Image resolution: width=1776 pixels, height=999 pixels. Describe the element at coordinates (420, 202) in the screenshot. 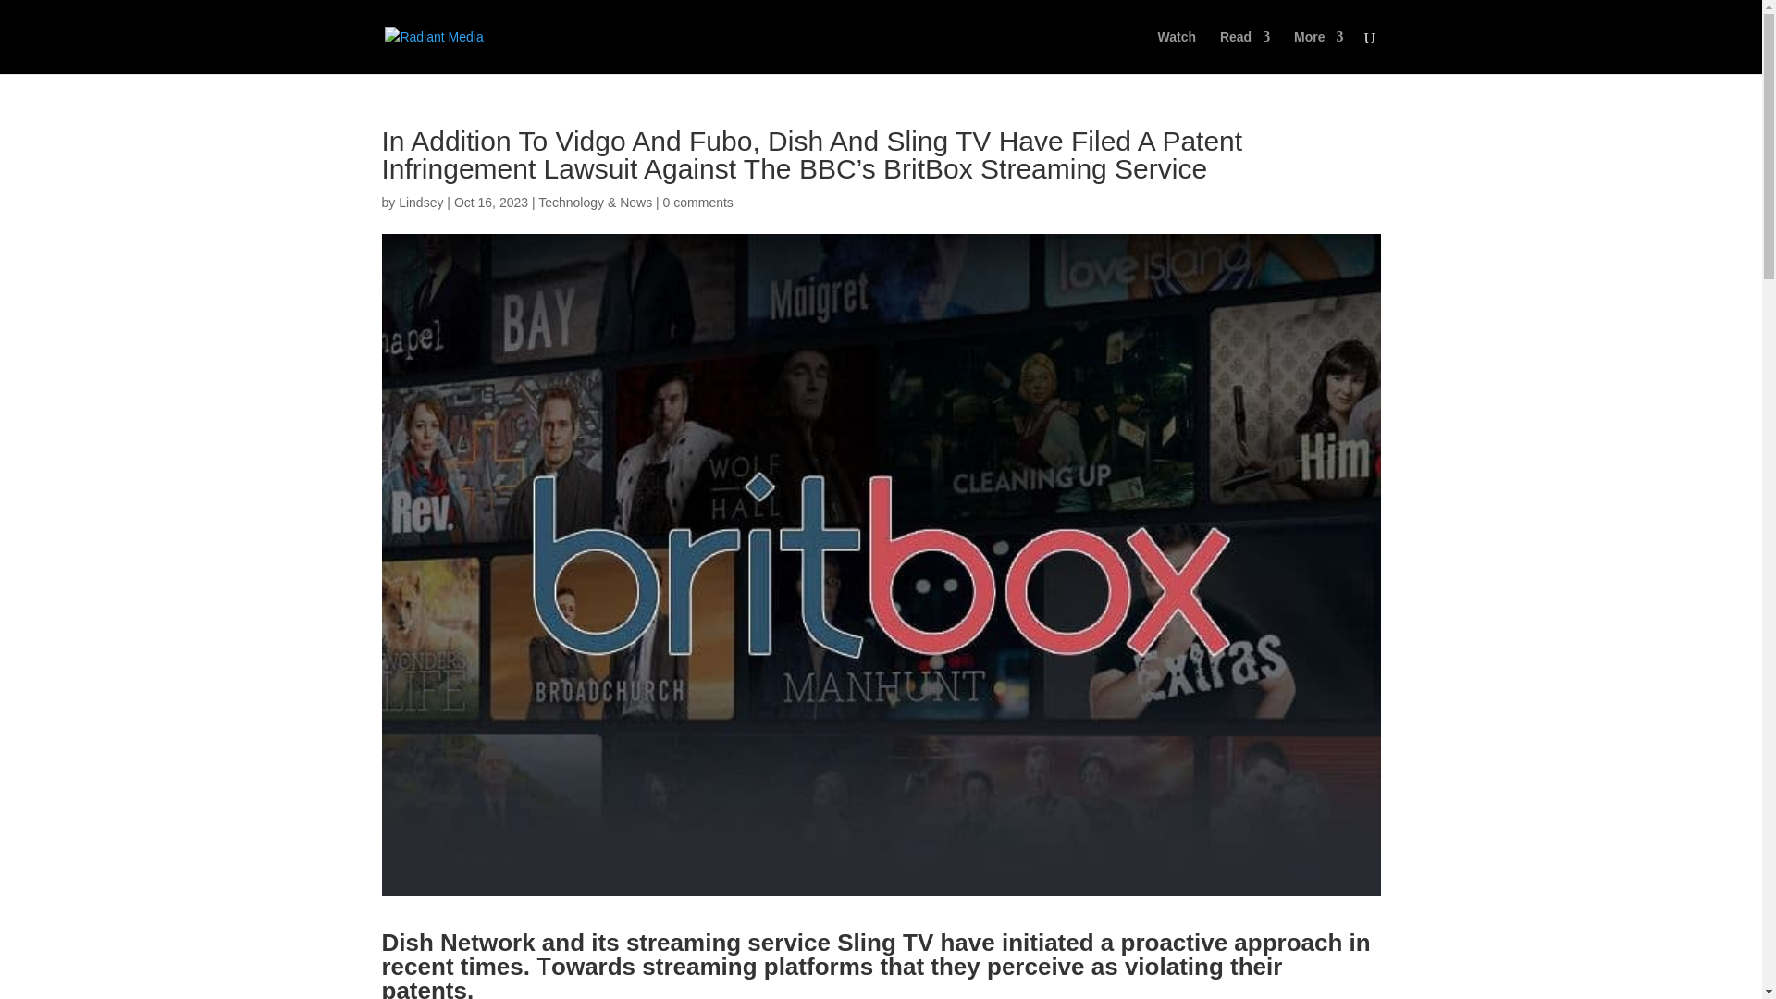

I see `Lindsey` at that location.